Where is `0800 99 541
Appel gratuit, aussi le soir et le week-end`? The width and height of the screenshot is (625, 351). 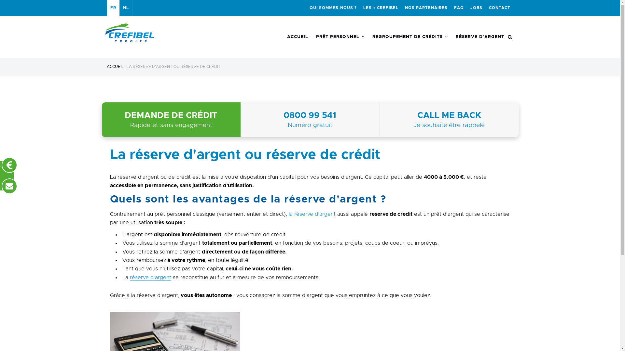
0800 99 541
Appel gratuit, aussi le soir et le week-end is located at coordinates (154, 84).